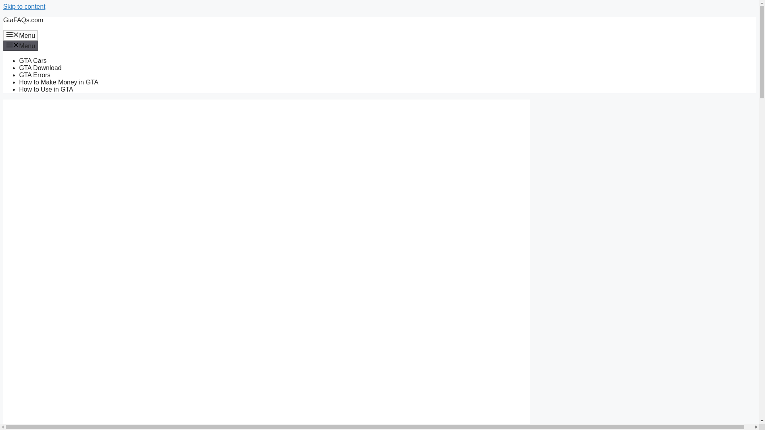 The width and height of the screenshot is (765, 430). I want to click on GTA Download, so click(40, 68).